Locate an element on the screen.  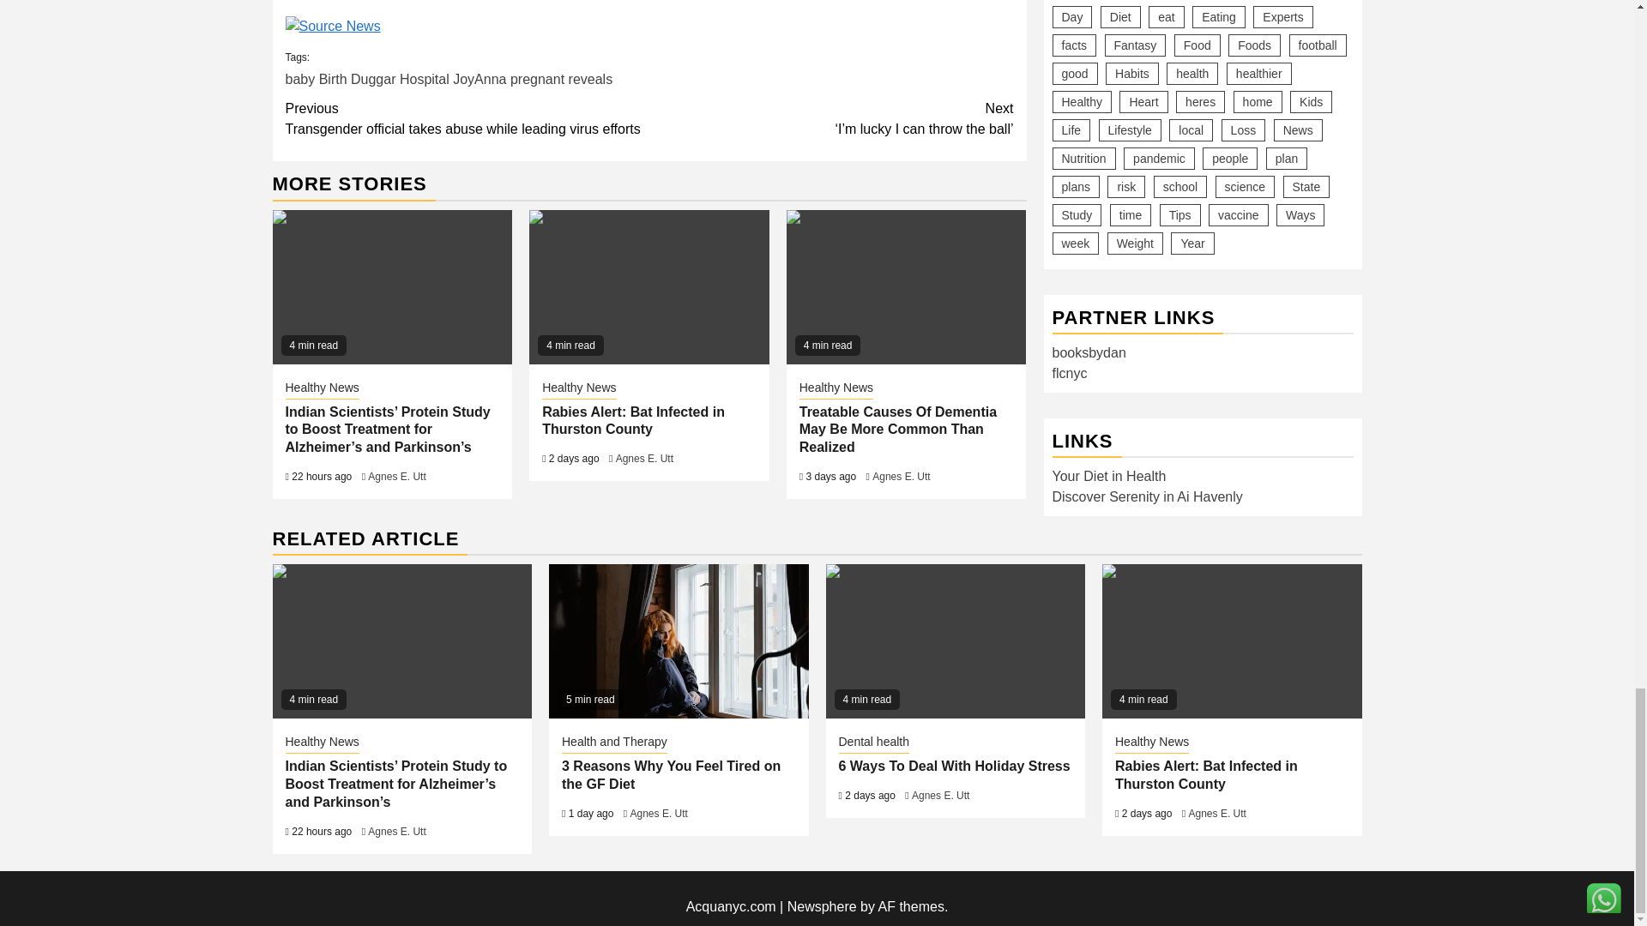
reveals is located at coordinates (590, 79).